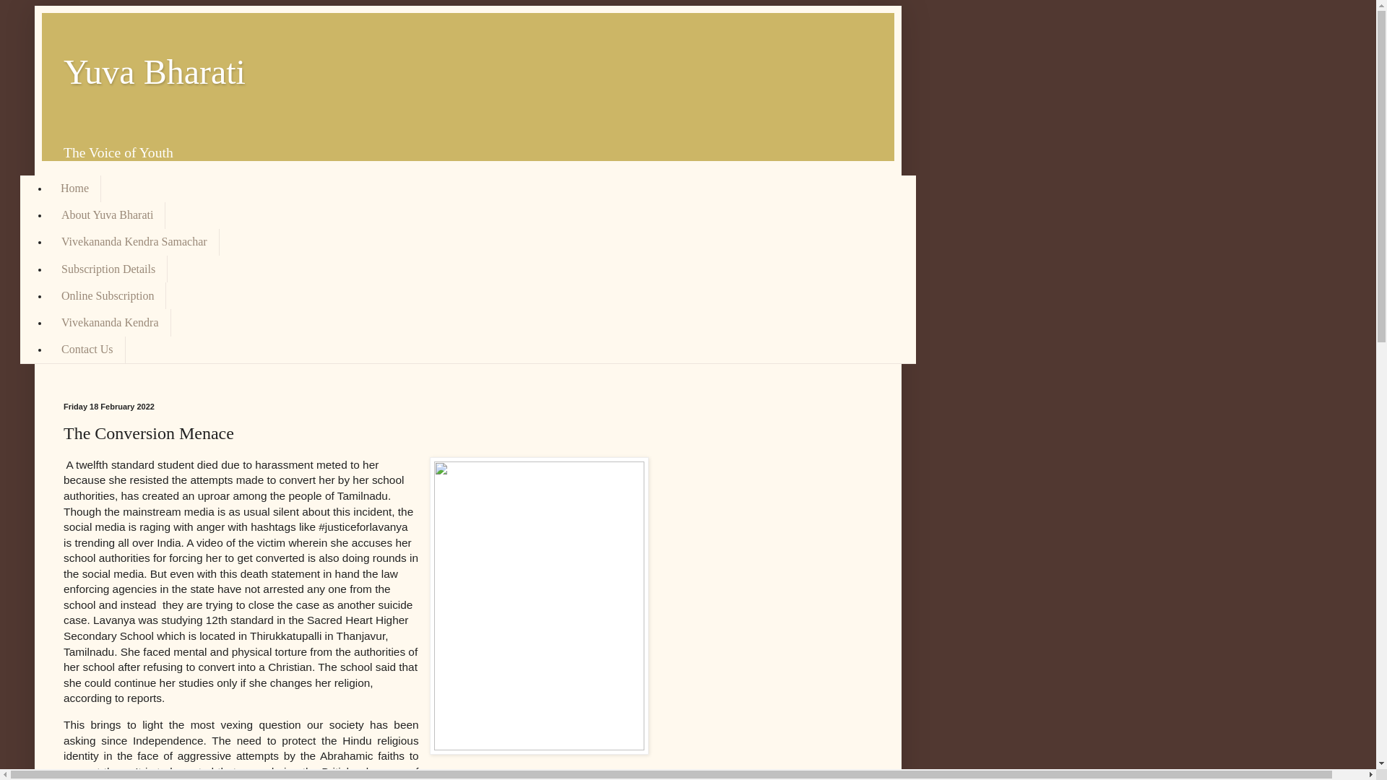 This screenshot has height=780, width=1387. I want to click on Home, so click(75, 188).